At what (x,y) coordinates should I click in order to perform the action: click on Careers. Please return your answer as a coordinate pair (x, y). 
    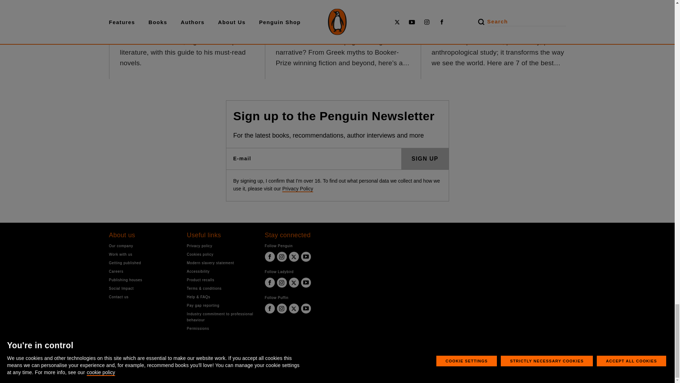
    Looking at the image, I should click on (142, 272).